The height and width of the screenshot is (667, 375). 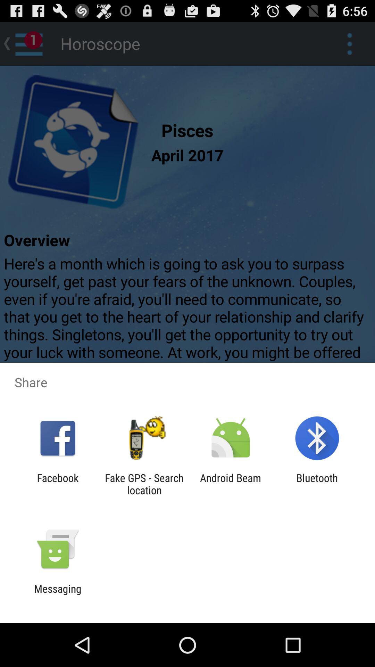 What do you see at coordinates (58, 484) in the screenshot?
I see `tap the icon next to the fake gps search` at bounding box center [58, 484].